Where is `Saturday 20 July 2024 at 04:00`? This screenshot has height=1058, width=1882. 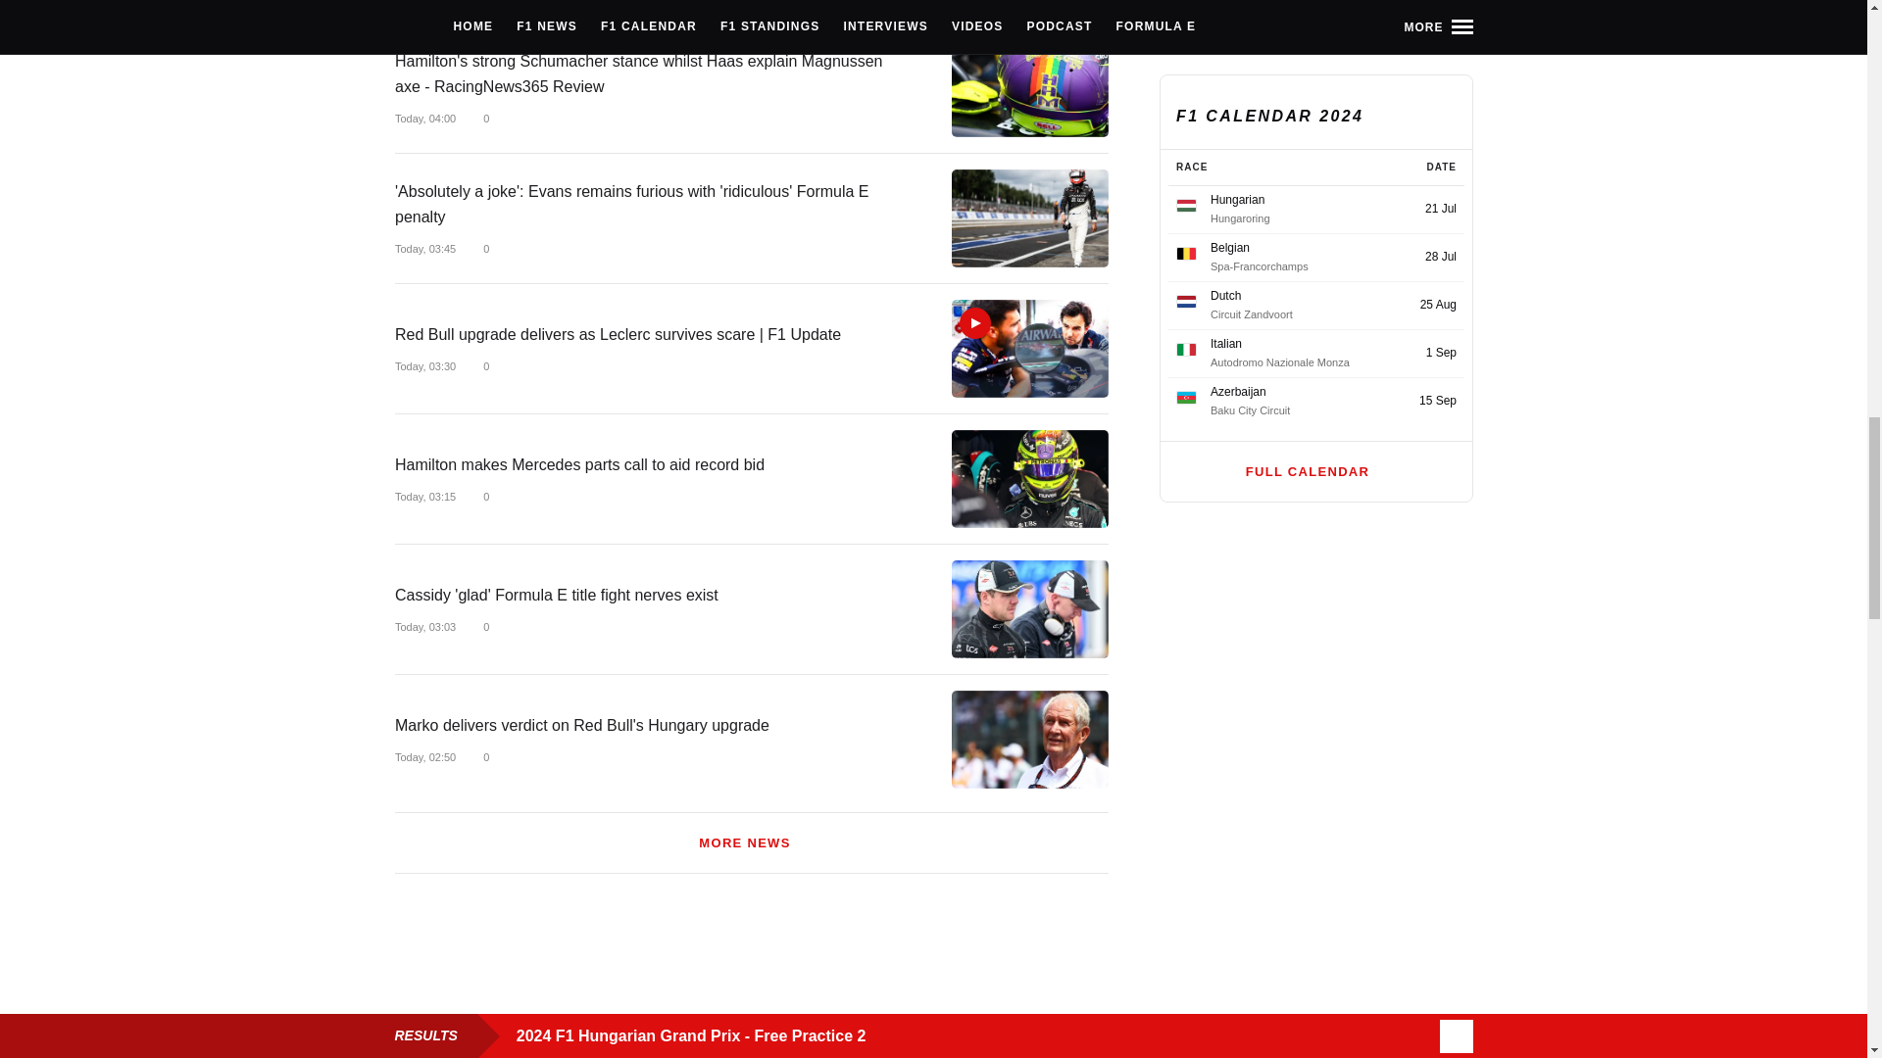 Saturday 20 July 2024 at 04:00 is located at coordinates (423, 118).